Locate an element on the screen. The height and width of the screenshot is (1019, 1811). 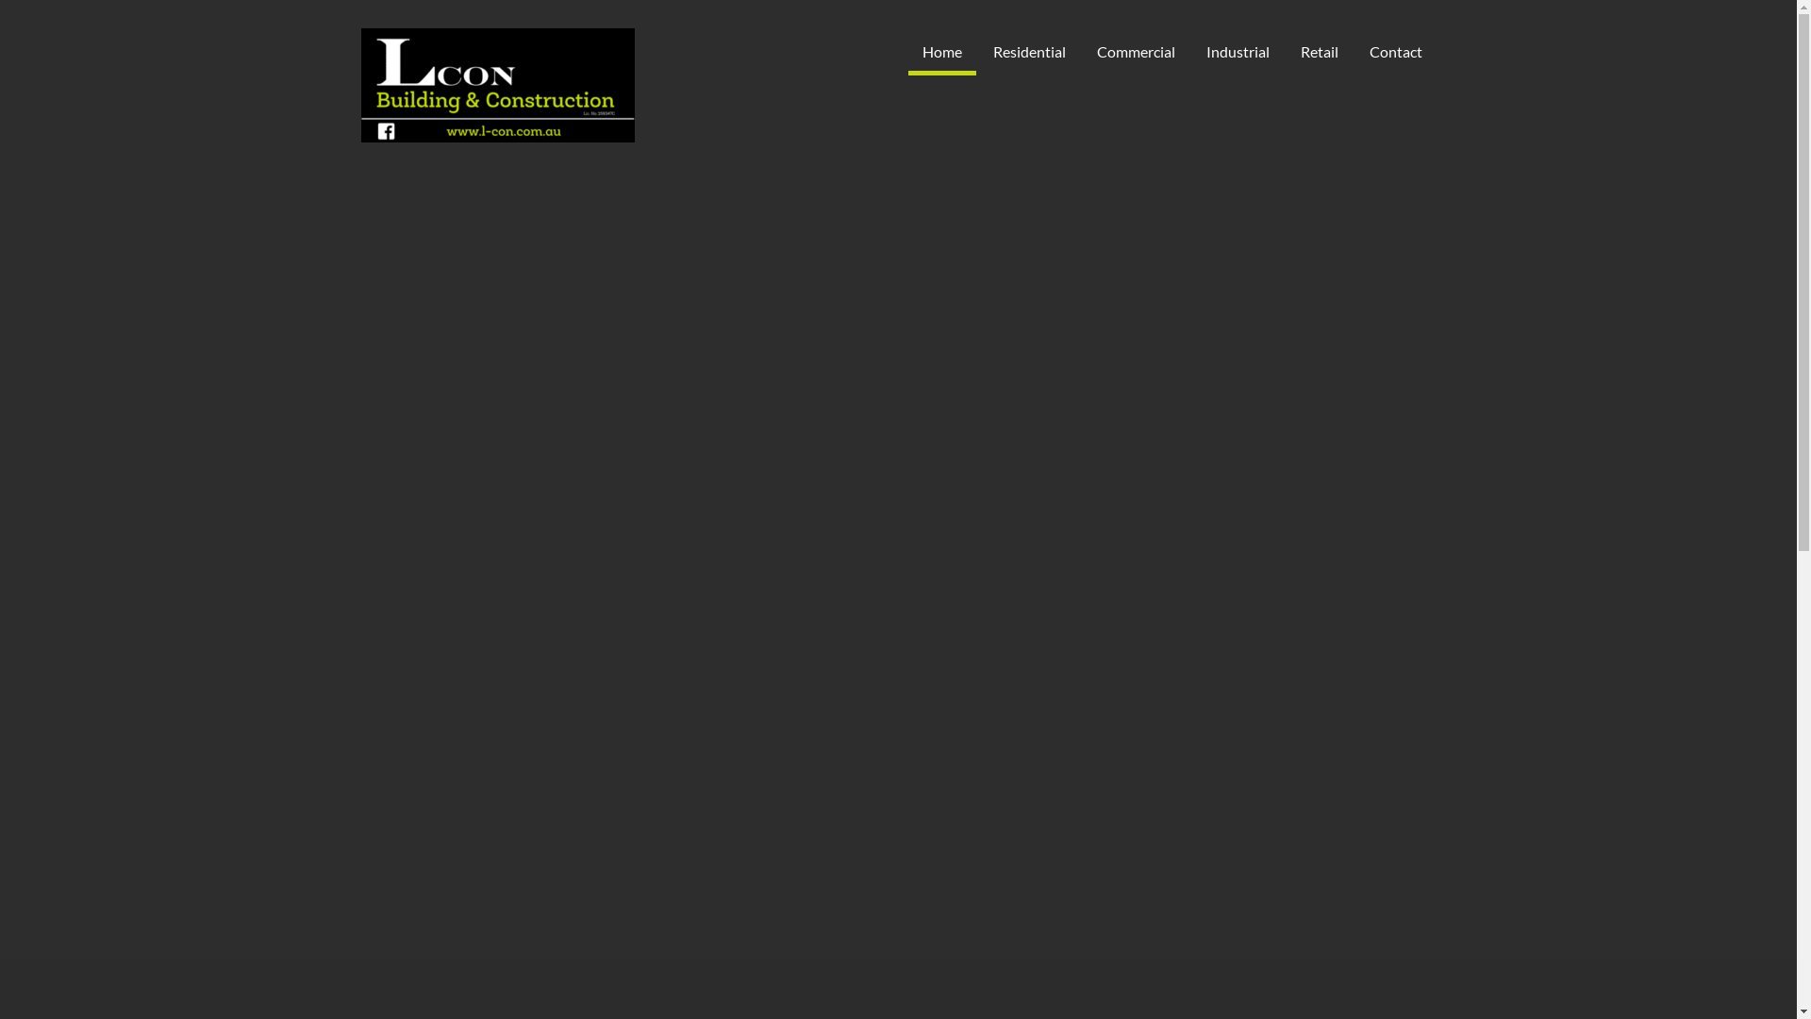
Commercial is located at coordinates (1136, 52).